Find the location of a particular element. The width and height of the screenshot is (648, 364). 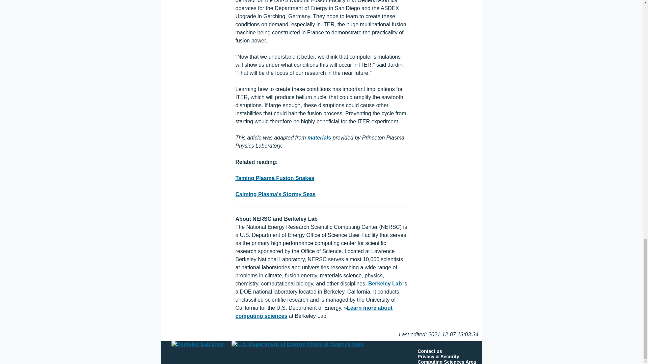

Taming Plasma Fusion Snakes is located at coordinates (275, 178).